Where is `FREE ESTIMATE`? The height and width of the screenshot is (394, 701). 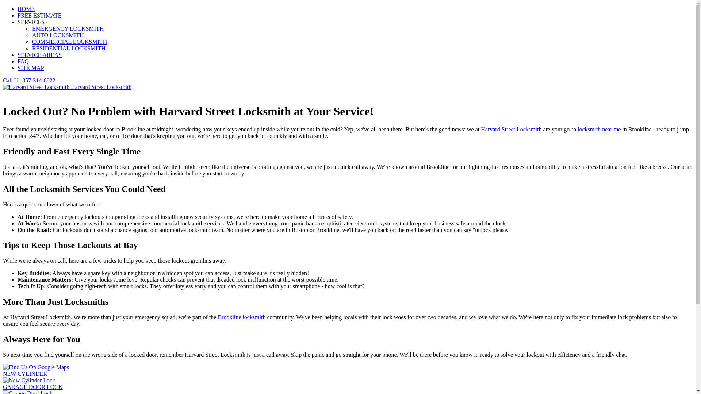
FREE ESTIMATE is located at coordinates (39, 15).